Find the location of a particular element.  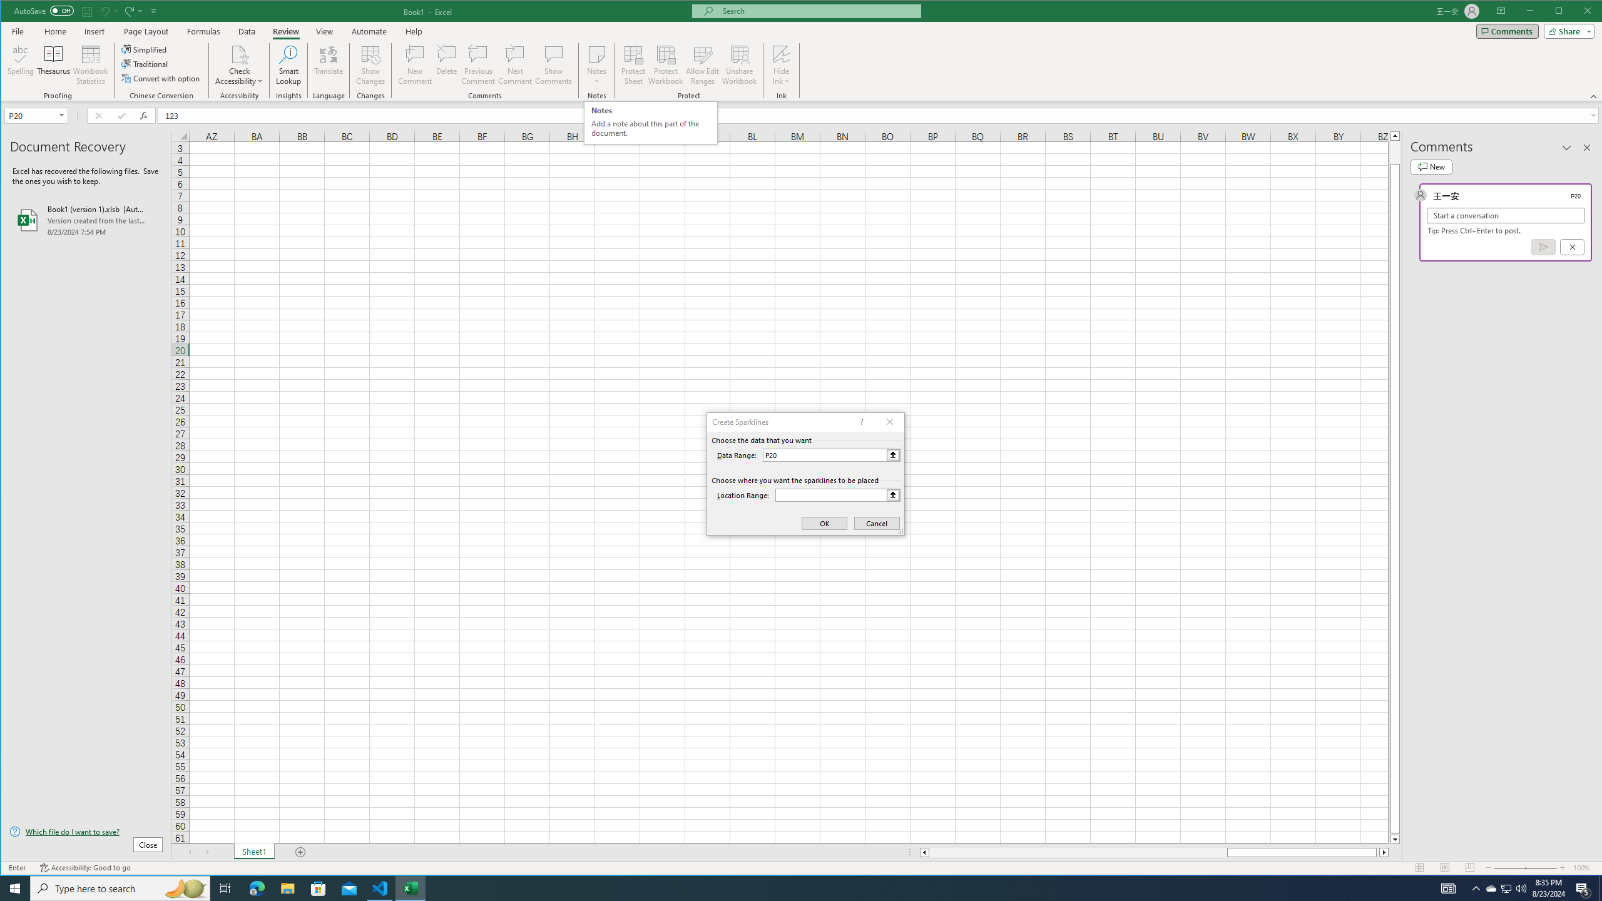

Next Comment is located at coordinates (514, 65).